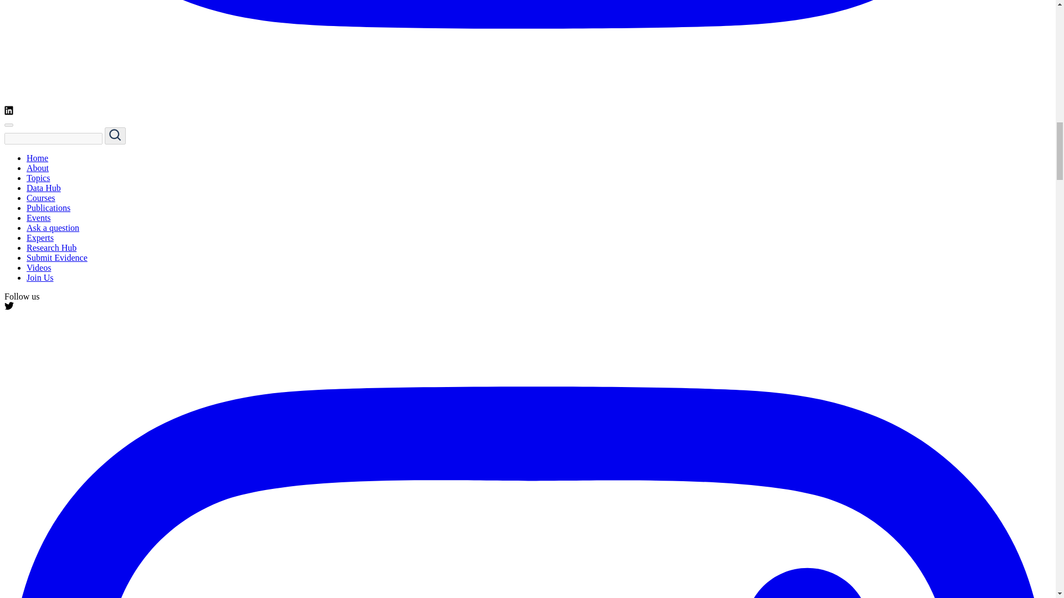 This screenshot has height=598, width=1064. I want to click on Ask a question, so click(53, 228).